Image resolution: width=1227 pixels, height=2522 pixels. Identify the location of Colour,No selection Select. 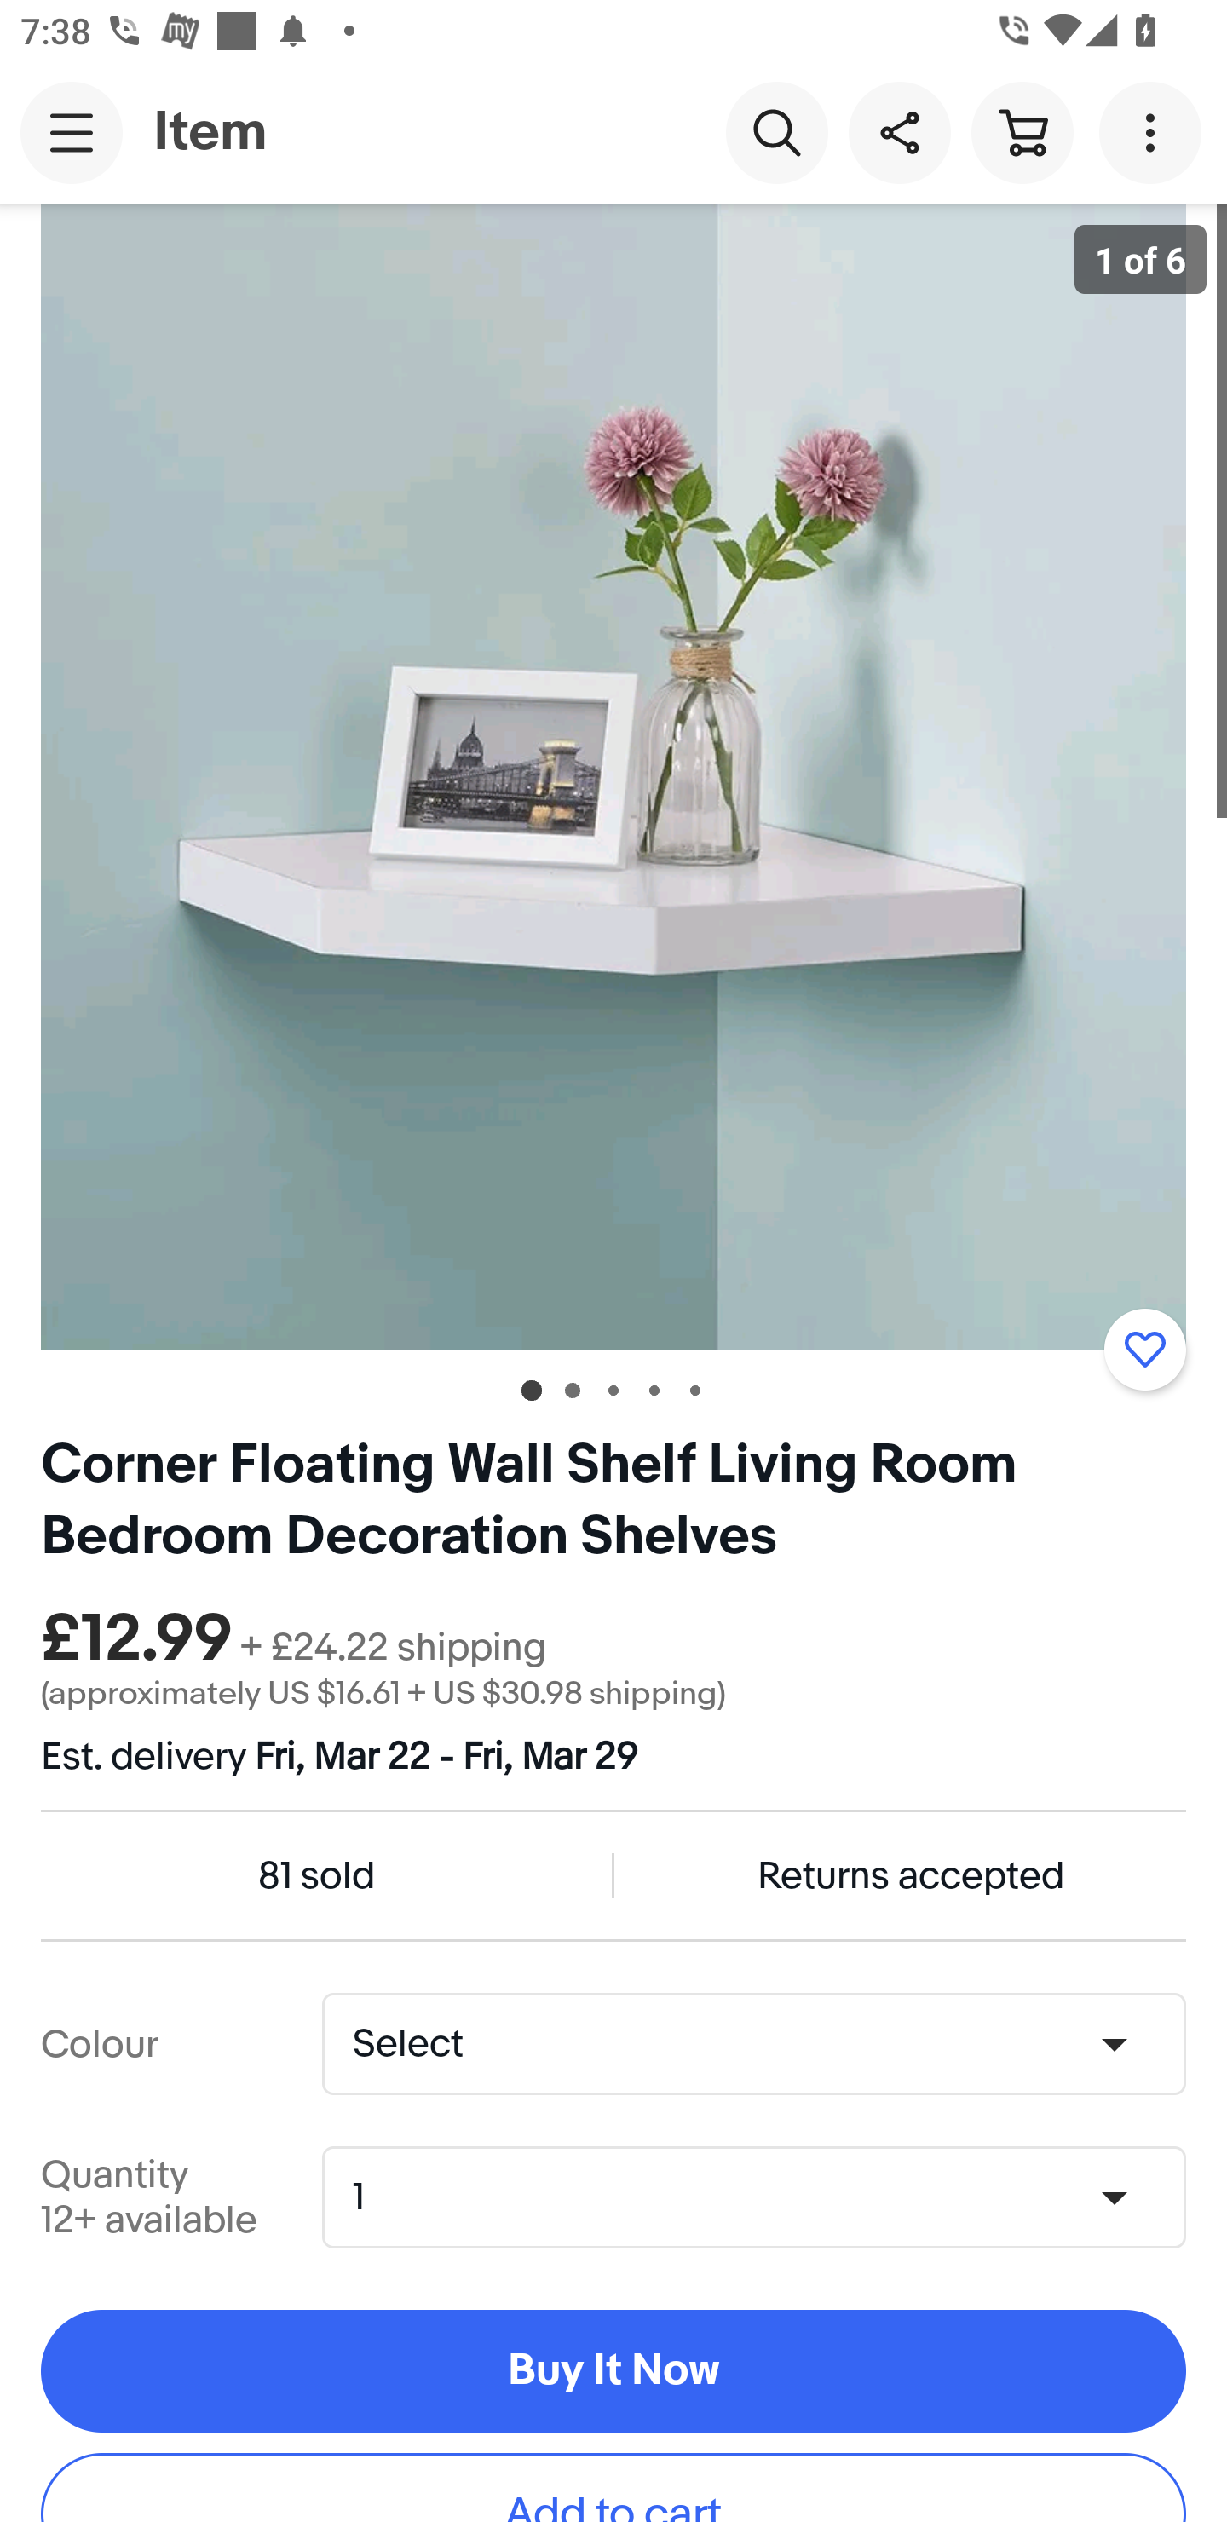
(753, 2044).